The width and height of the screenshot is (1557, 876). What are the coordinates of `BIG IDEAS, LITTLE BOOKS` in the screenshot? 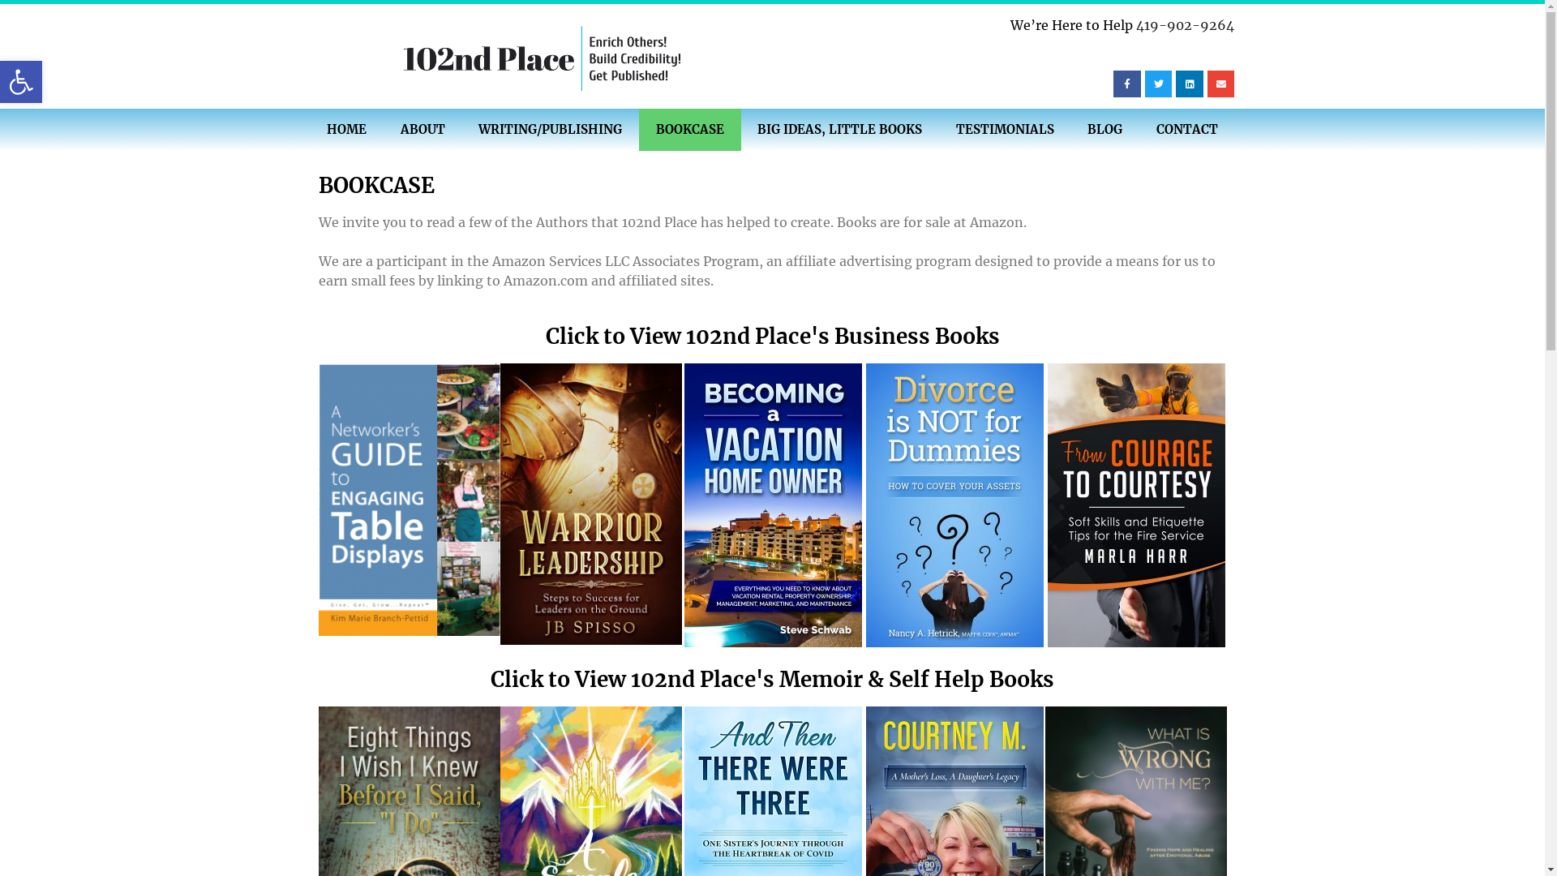 It's located at (840, 130).